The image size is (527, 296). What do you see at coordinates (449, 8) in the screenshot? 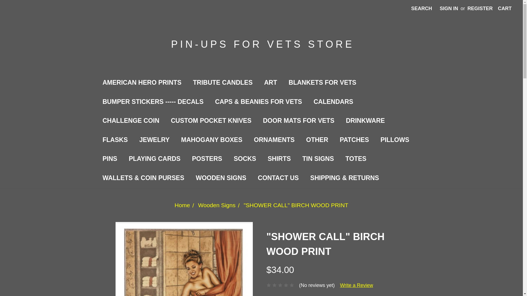
I see `SIGN IN` at bounding box center [449, 8].